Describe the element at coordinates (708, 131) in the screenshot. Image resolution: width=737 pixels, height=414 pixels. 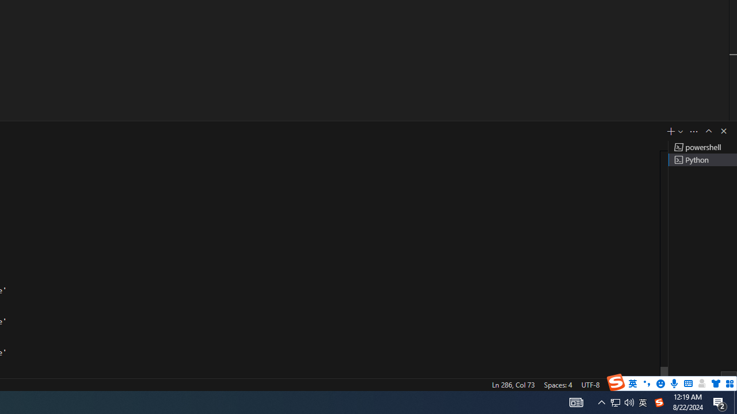
I see `Maximize Panel Size` at that location.